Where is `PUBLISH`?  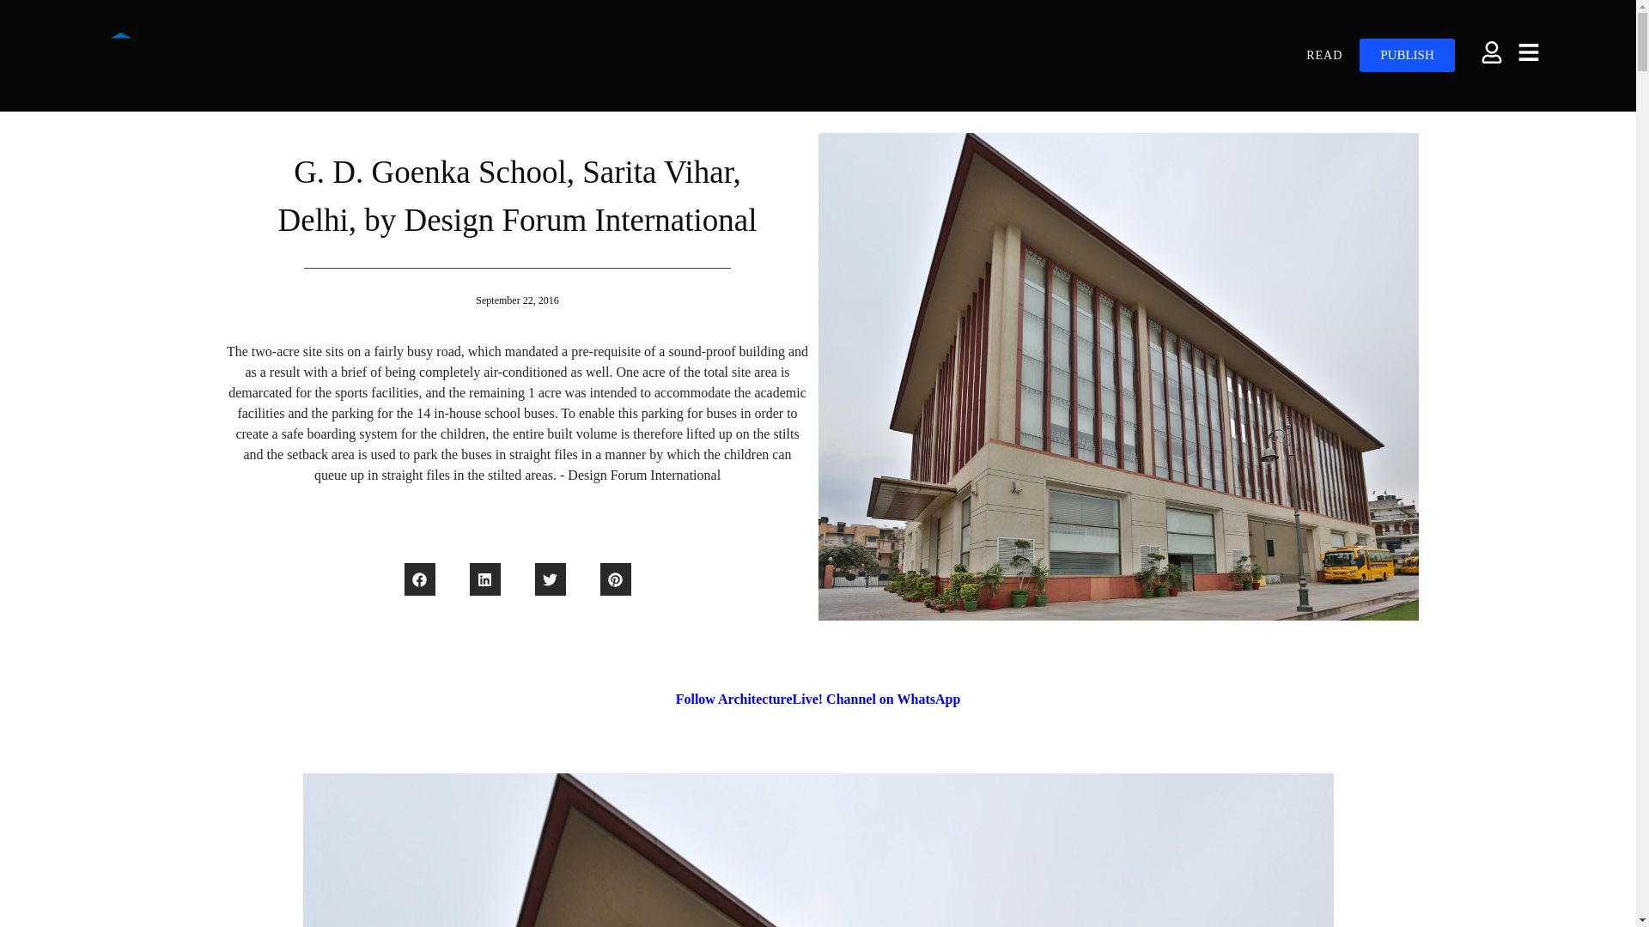
PUBLISH is located at coordinates (1407, 55).